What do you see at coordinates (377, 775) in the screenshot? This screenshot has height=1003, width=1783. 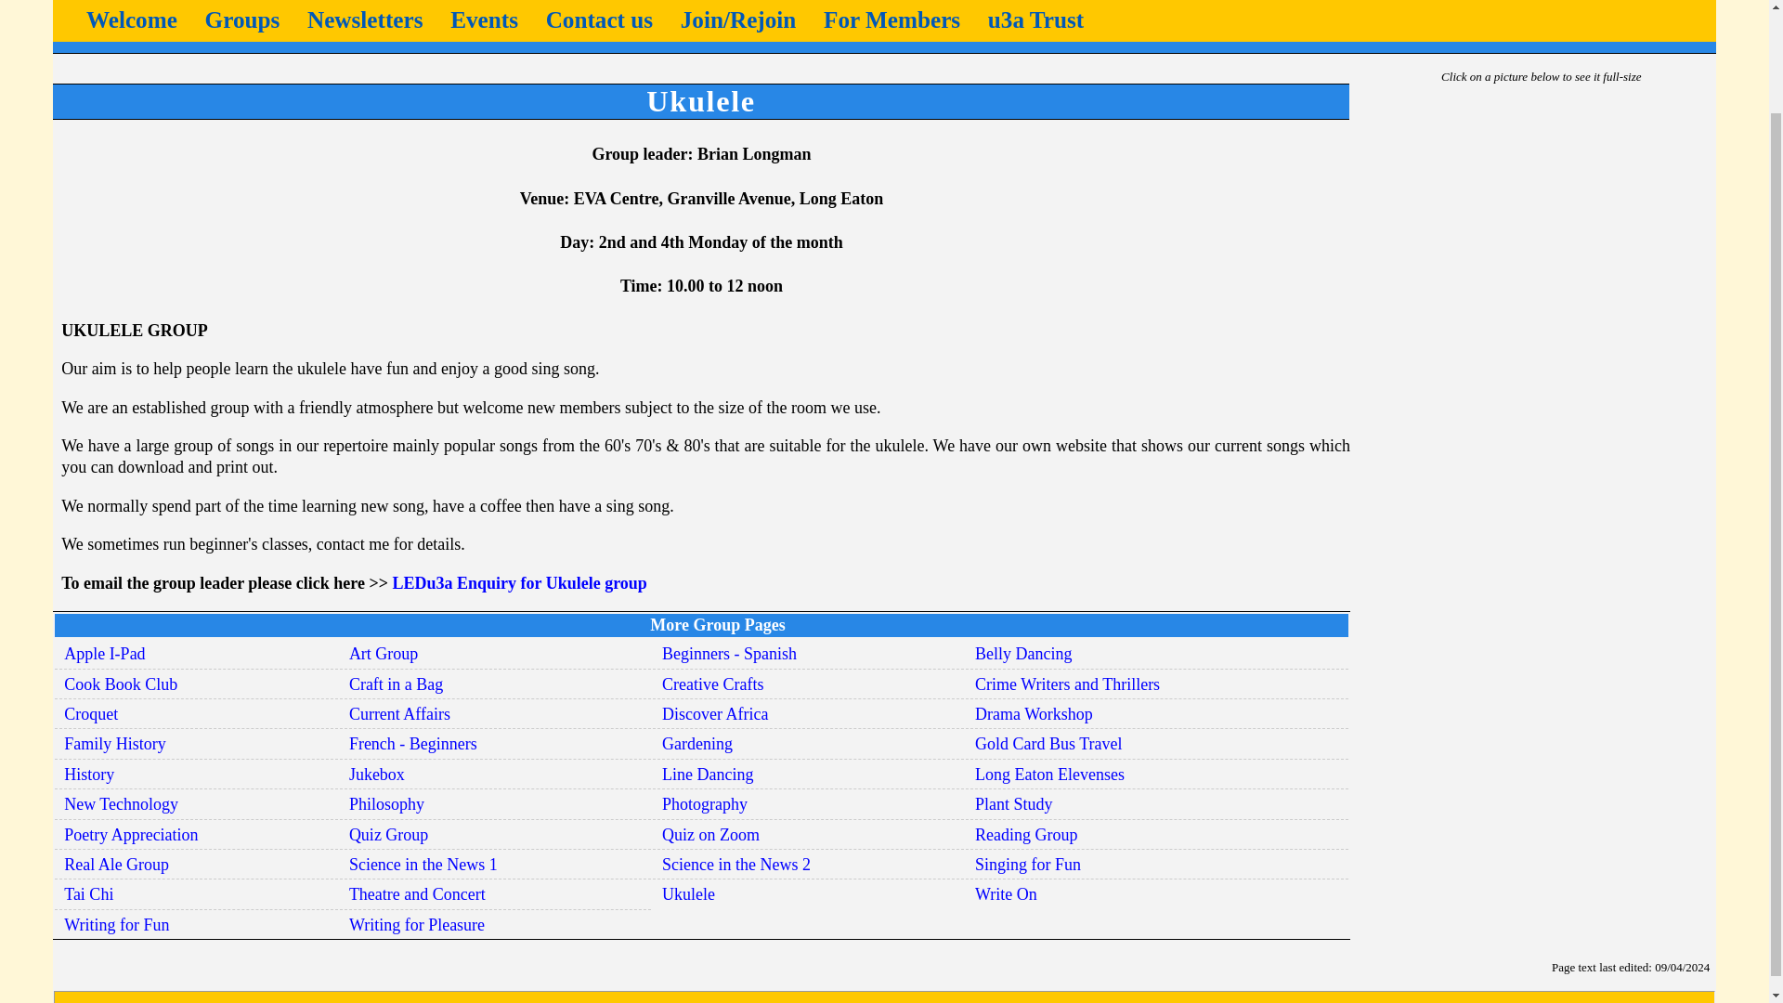 I see `Jukebox` at bounding box center [377, 775].